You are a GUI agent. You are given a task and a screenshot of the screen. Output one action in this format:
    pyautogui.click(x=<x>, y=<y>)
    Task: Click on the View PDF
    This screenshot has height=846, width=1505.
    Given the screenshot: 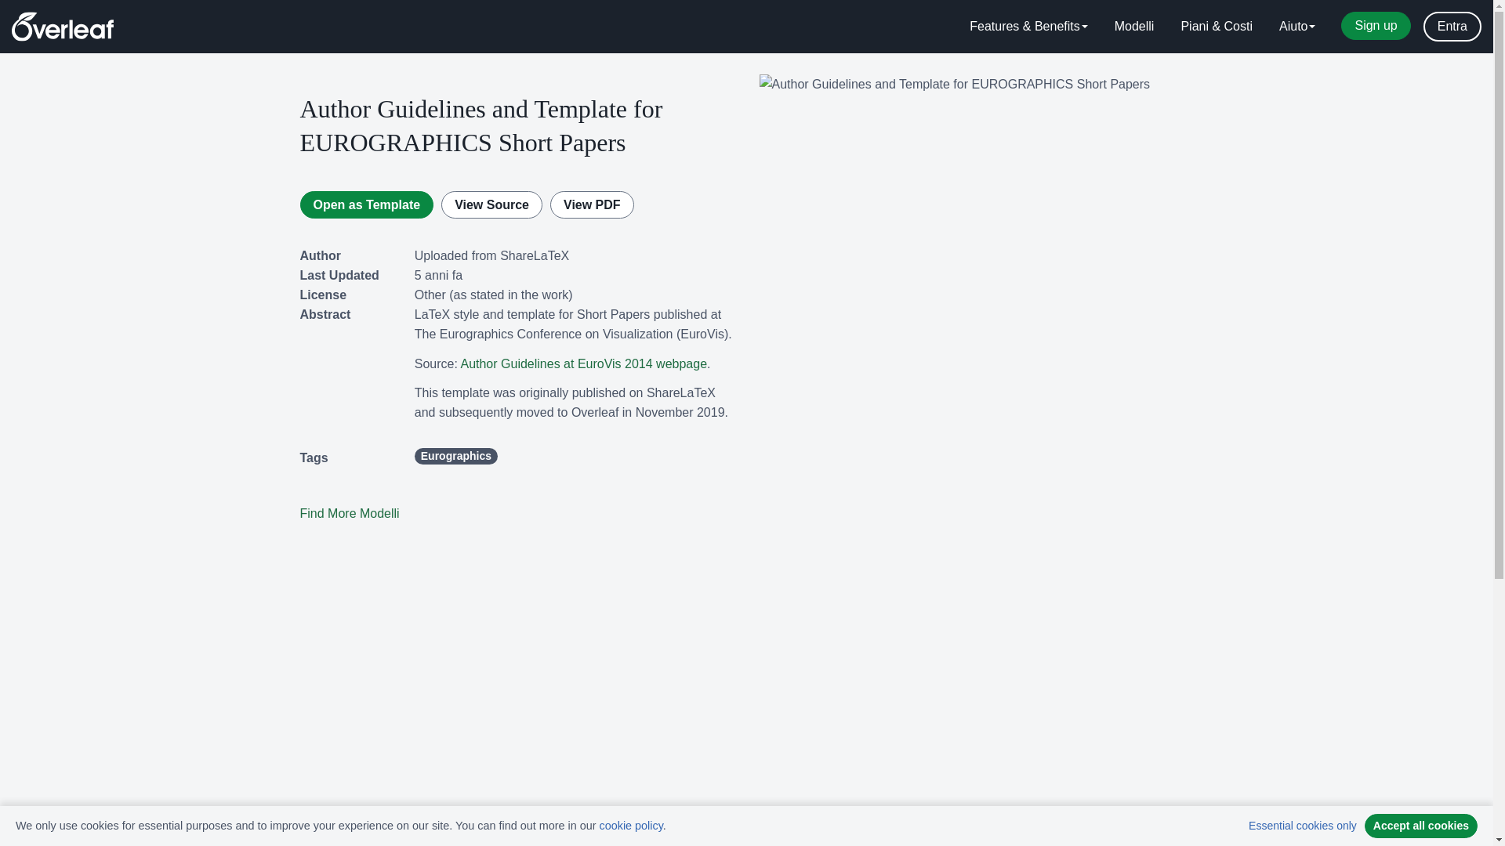 What is the action you would take?
    pyautogui.click(x=592, y=204)
    